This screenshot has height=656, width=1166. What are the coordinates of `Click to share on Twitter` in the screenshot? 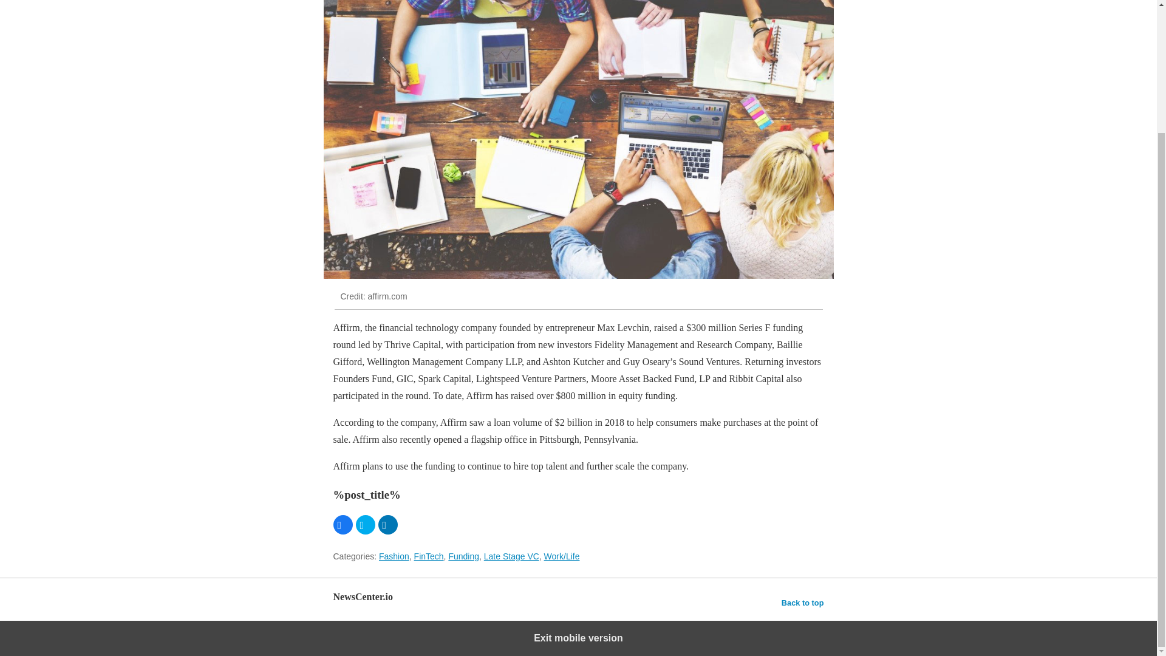 It's located at (366, 525).